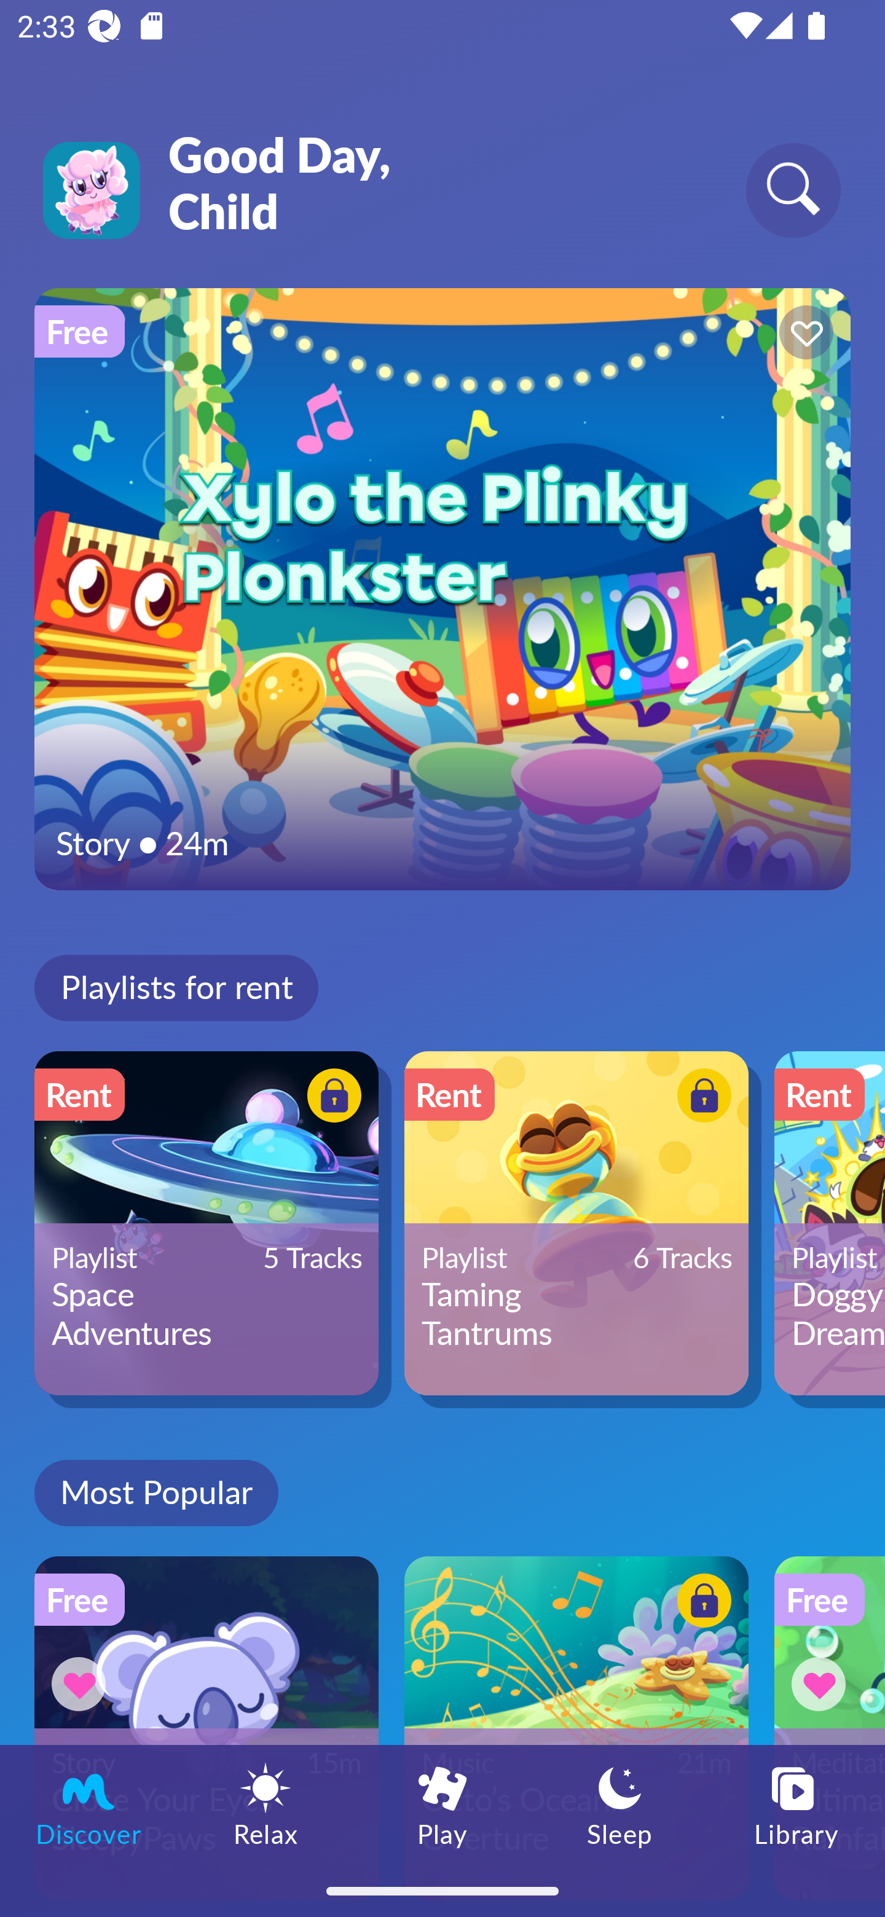 This screenshot has height=1917, width=885. I want to click on Button, so click(331, 1098).